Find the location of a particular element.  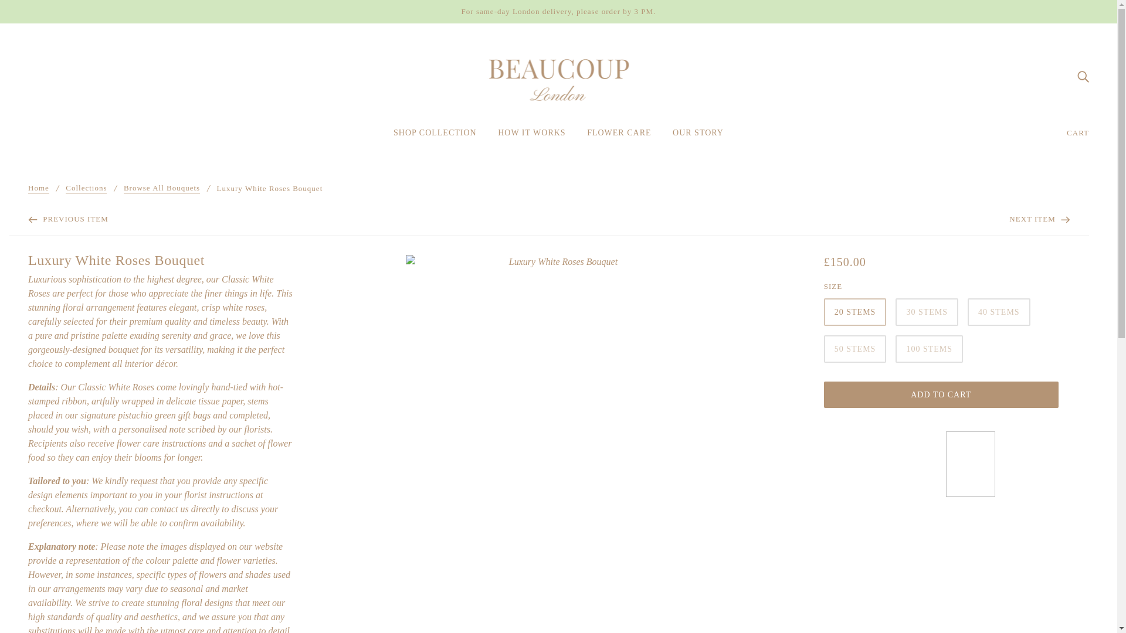

NEXT ITEM is located at coordinates (1039, 219).